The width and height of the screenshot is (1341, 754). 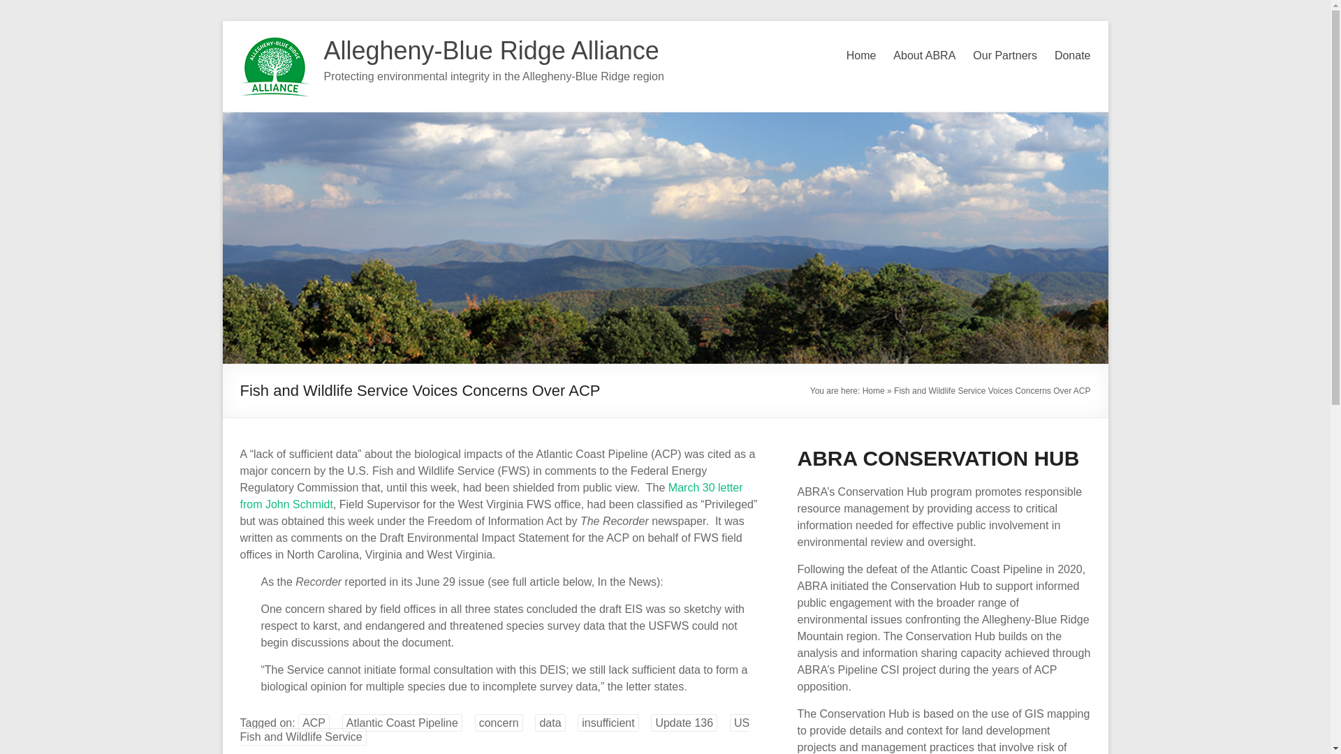 What do you see at coordinates (1004, 56) in the screenshot?
I see `Our Partners` at bounding box center [1004, 56].